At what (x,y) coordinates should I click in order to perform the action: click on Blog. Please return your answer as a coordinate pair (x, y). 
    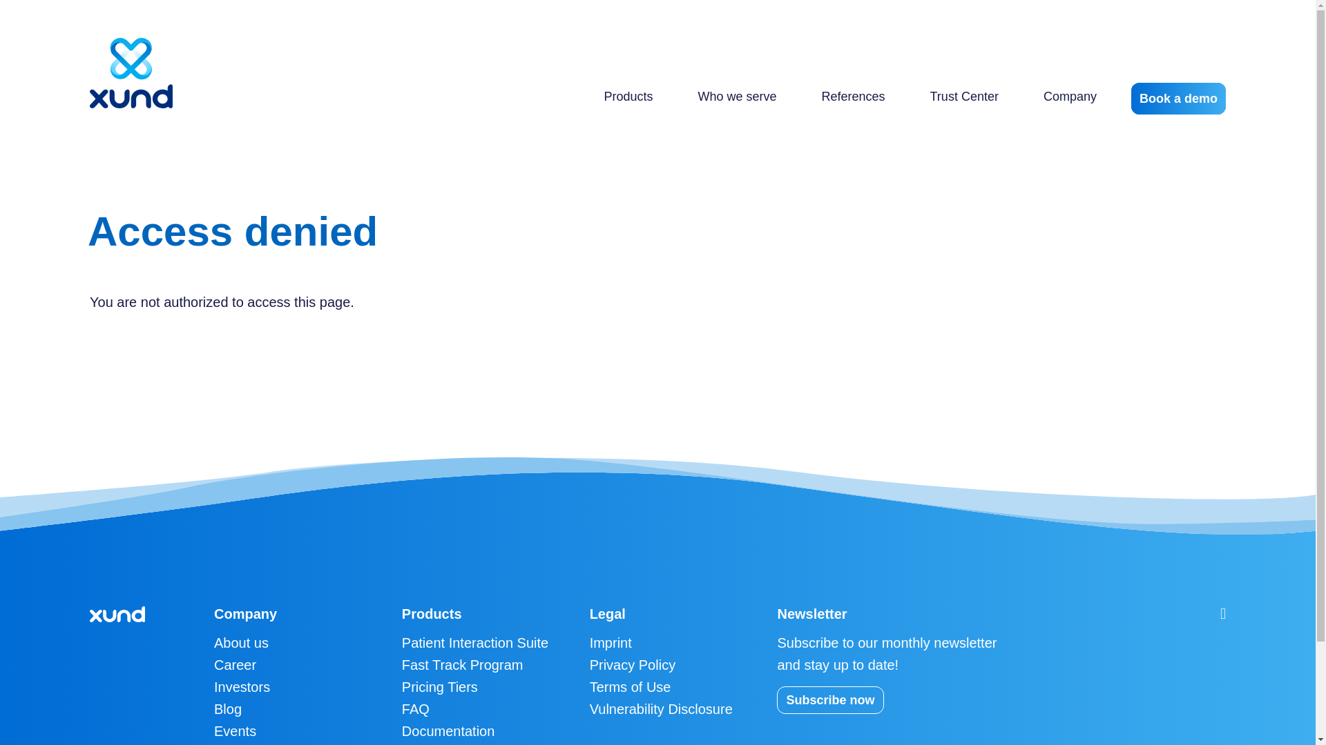
    Looking at the image, I should click on (227, 709).